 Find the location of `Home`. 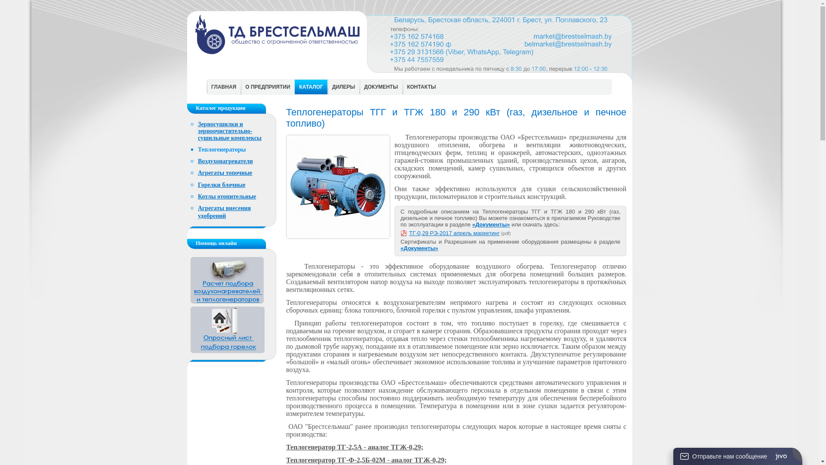

Home is located at coordinates (278, 67).